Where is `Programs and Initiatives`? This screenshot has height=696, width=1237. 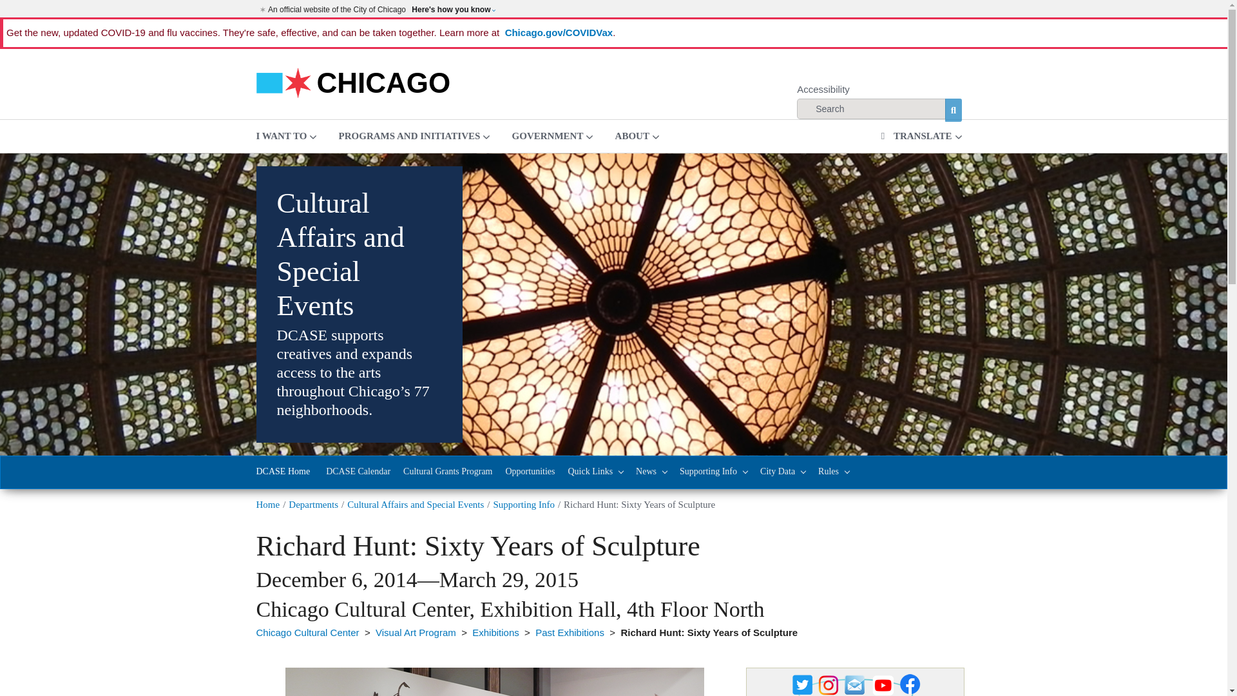
Programs and Initiatives is located at coordinates (414, 135).